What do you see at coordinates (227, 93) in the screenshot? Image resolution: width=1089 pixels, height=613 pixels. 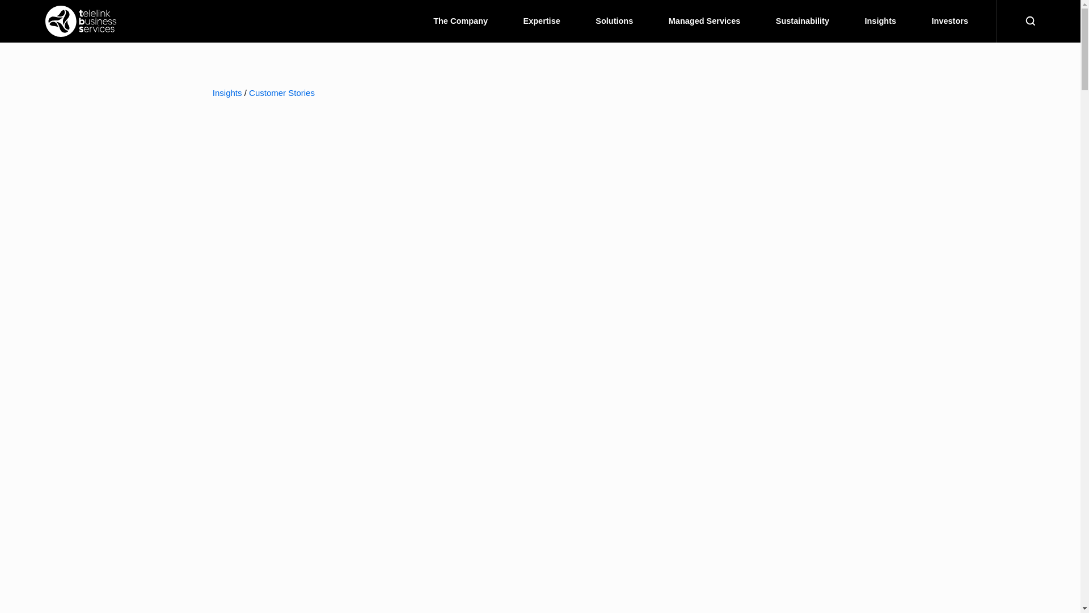 I see `Insights` at bounding box center [227, 93].